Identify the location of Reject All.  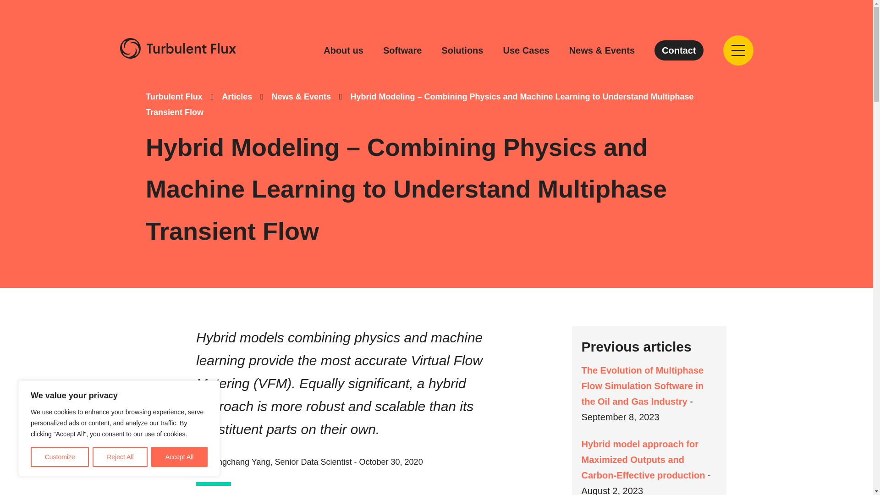
(120, 457).